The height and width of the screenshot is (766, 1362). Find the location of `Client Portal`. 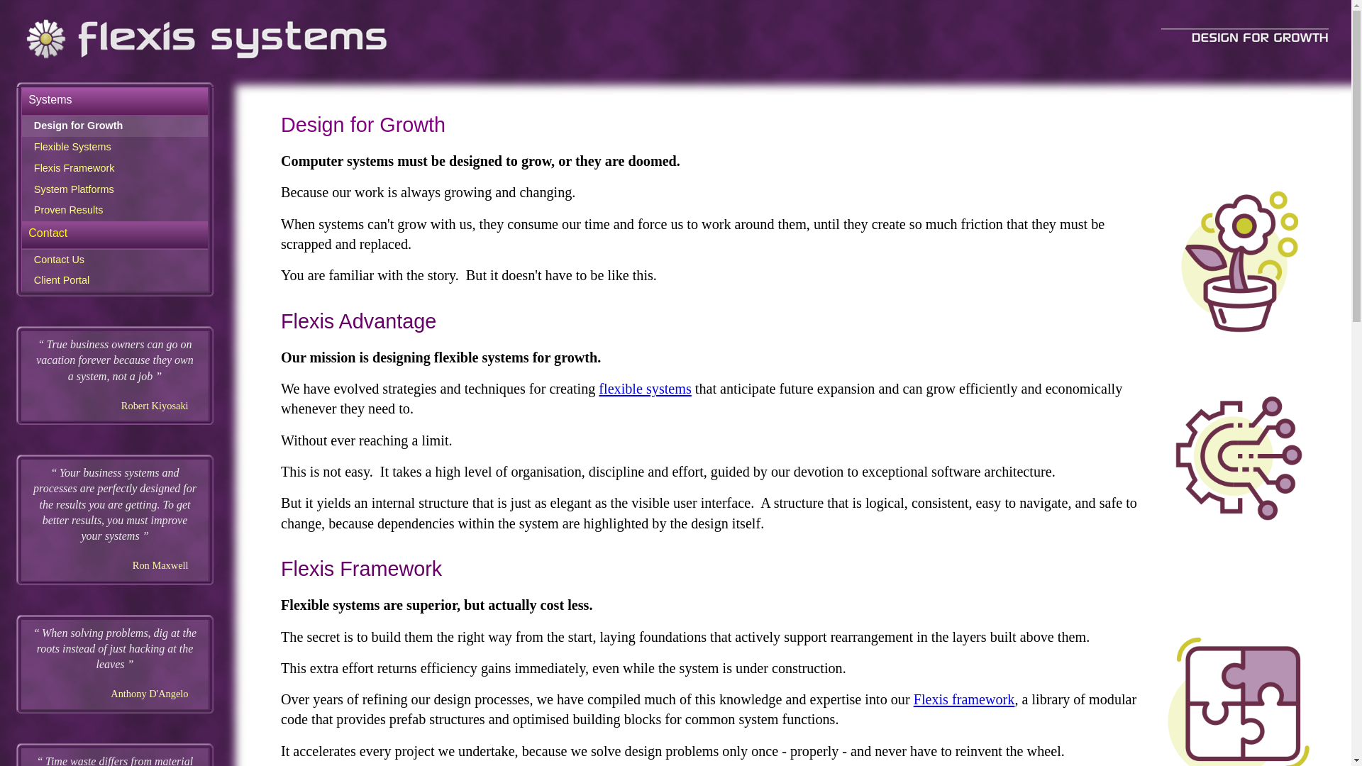

Client Portal is located at coordinates (115, 281).